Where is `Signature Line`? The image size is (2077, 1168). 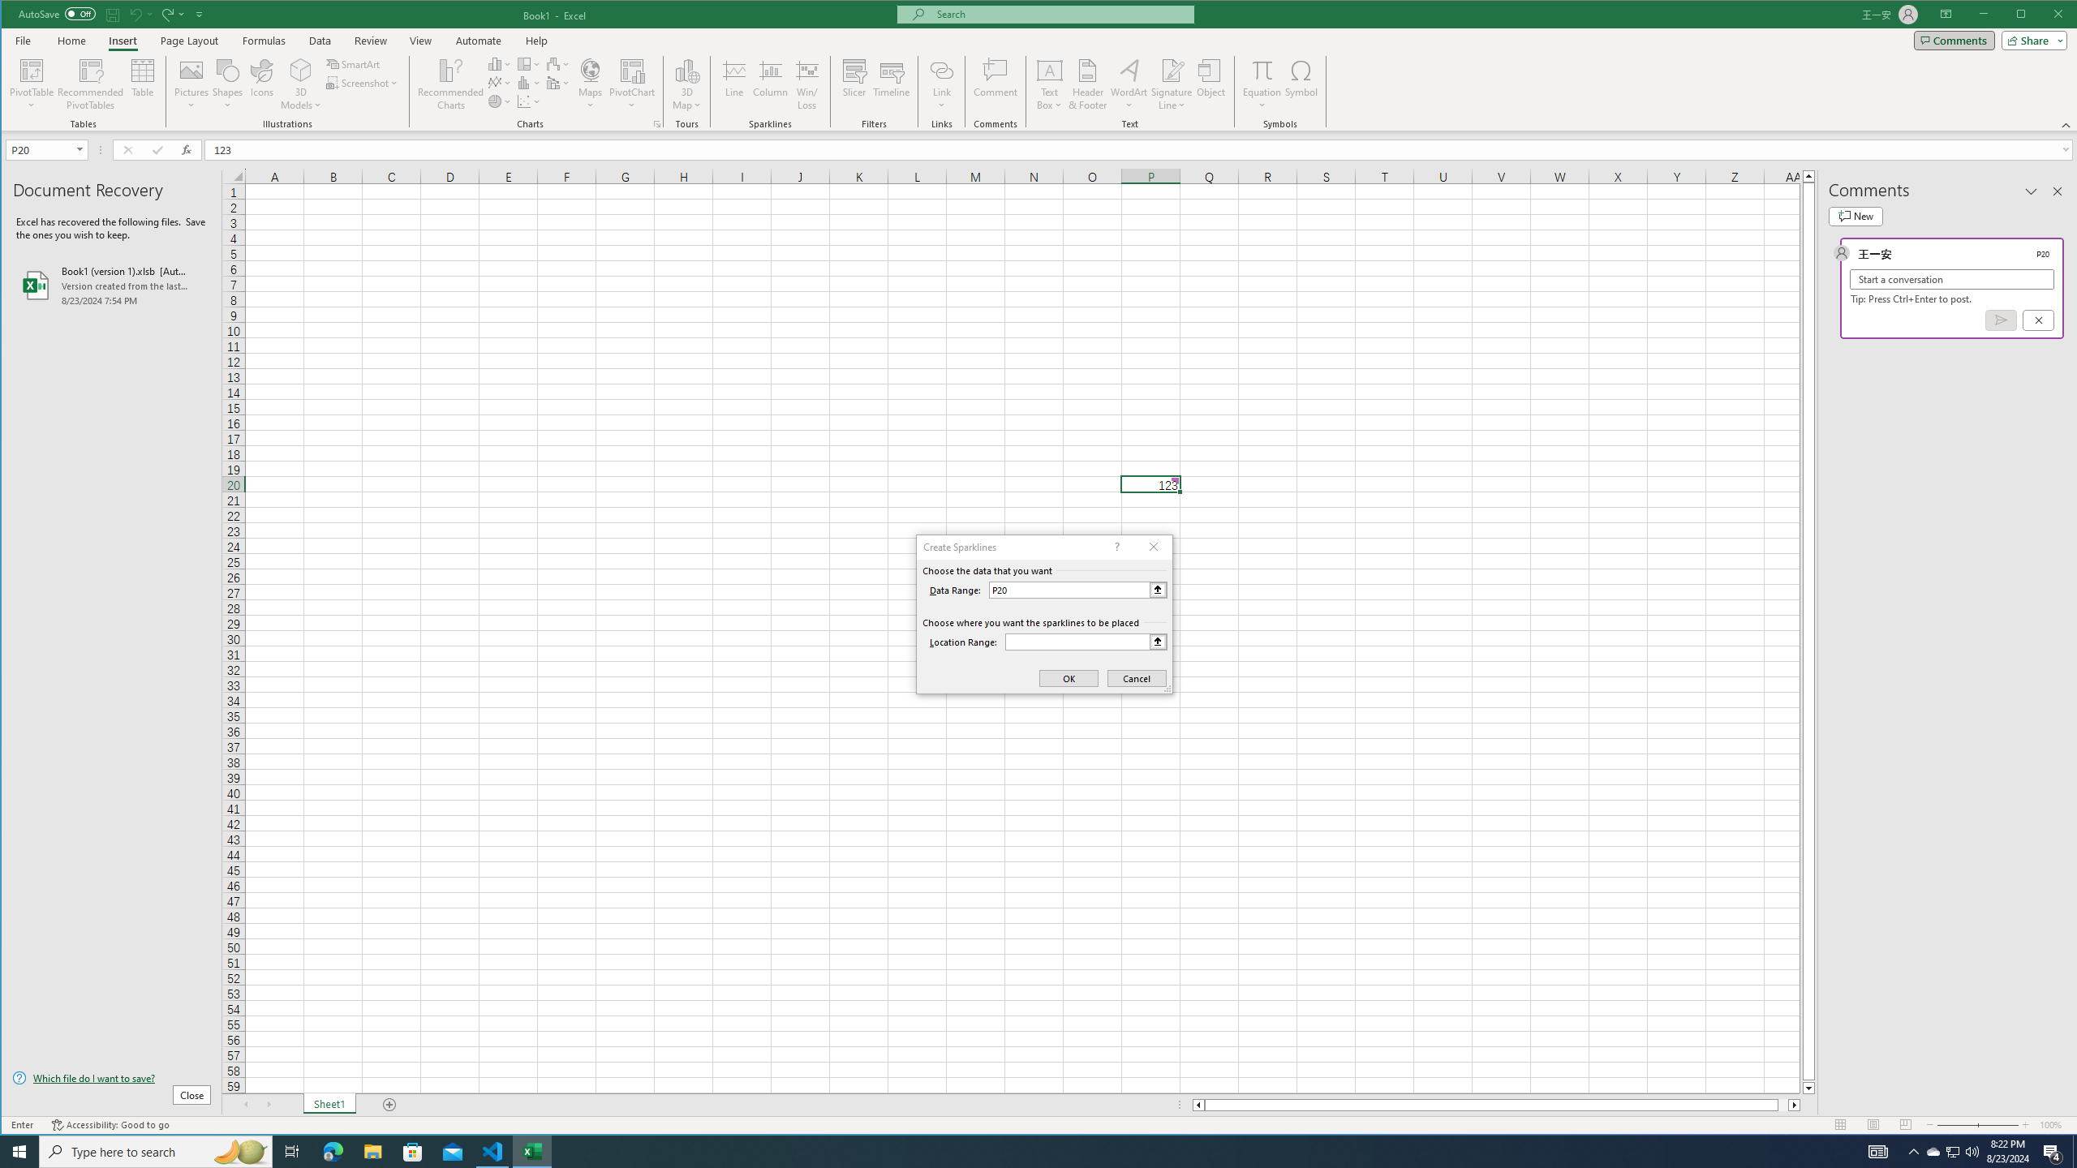
Signature Line is located at coordinates (1172, 70).